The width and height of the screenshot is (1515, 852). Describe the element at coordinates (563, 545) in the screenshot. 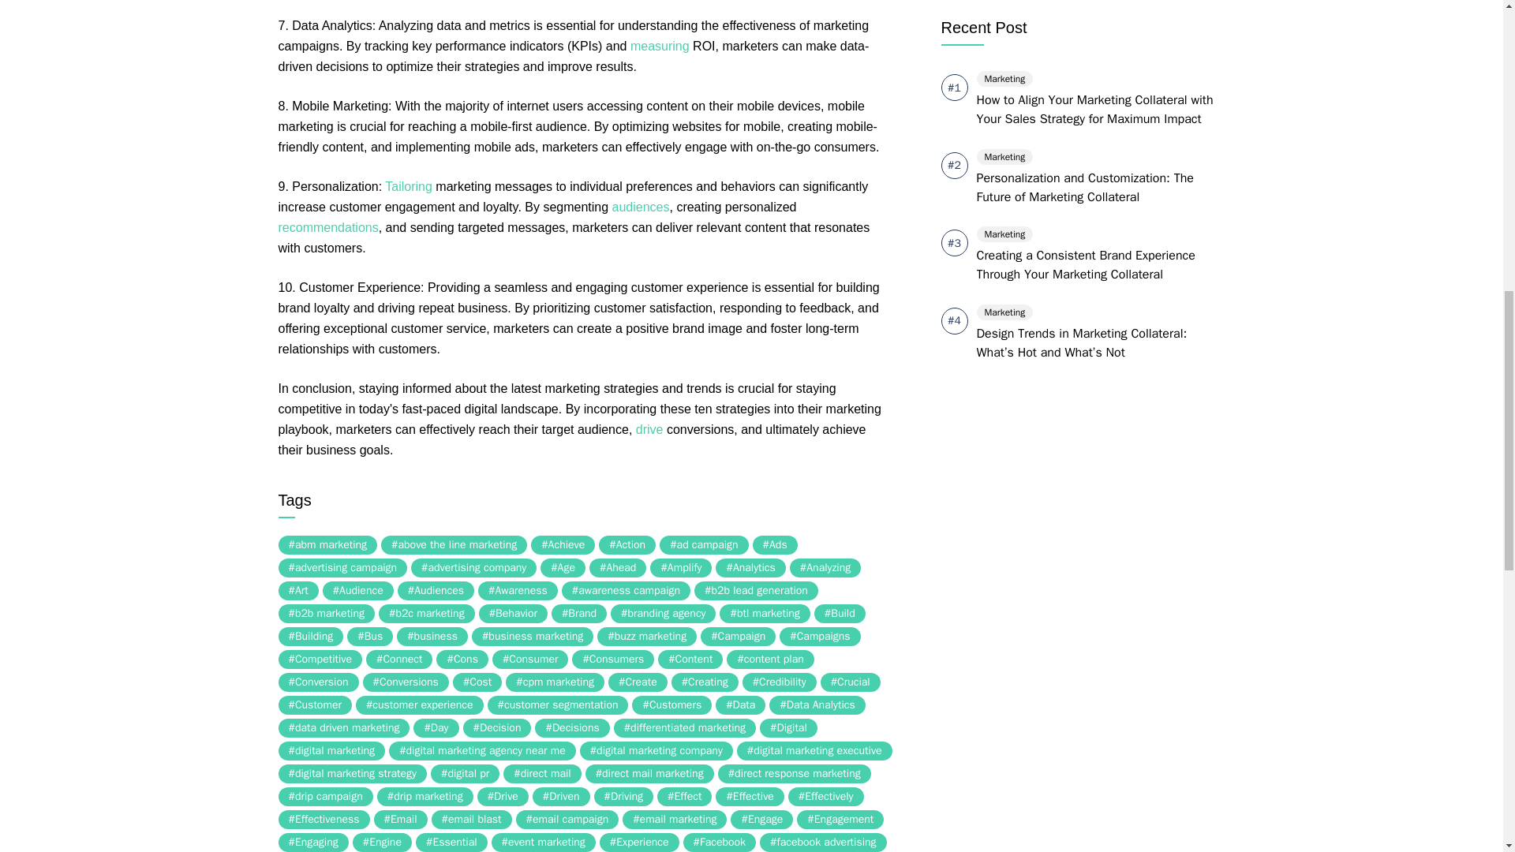

I see `Achieve` at that location.